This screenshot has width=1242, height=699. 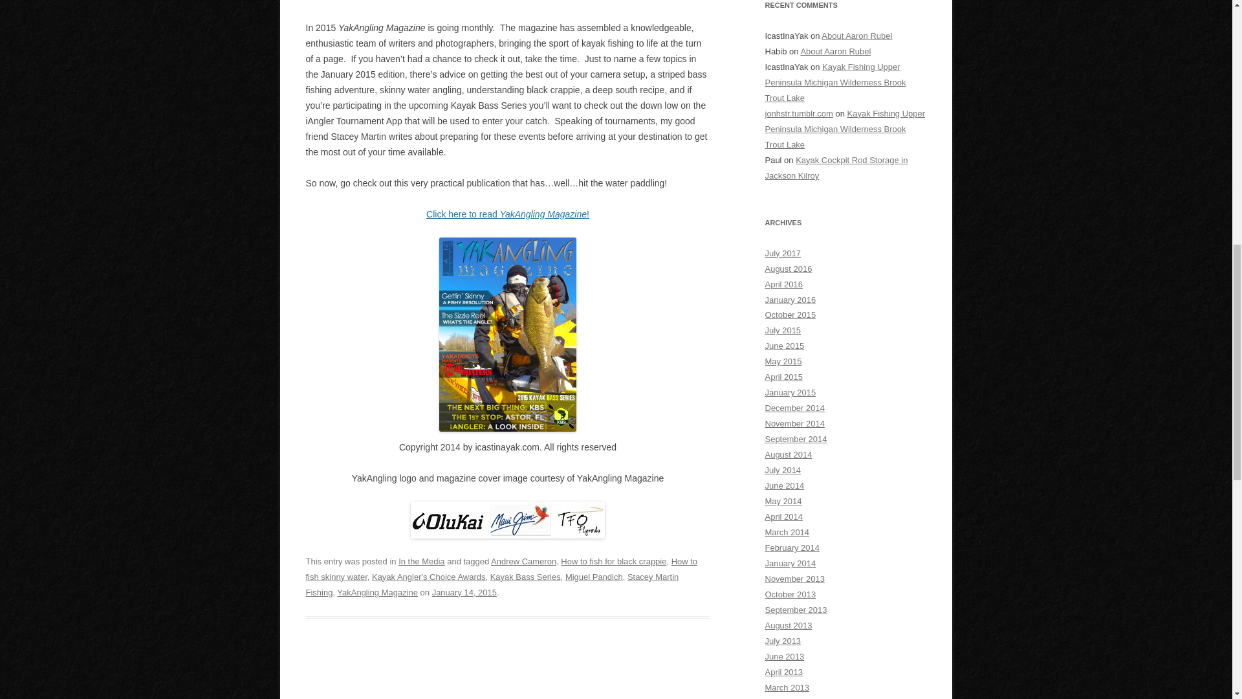 I want to click on Miguel Pandich, so click(x=594, y=577).